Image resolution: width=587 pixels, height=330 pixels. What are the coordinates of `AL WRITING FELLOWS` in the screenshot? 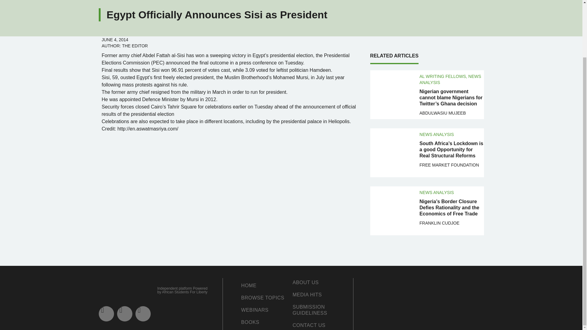 It's located at (443, 76).